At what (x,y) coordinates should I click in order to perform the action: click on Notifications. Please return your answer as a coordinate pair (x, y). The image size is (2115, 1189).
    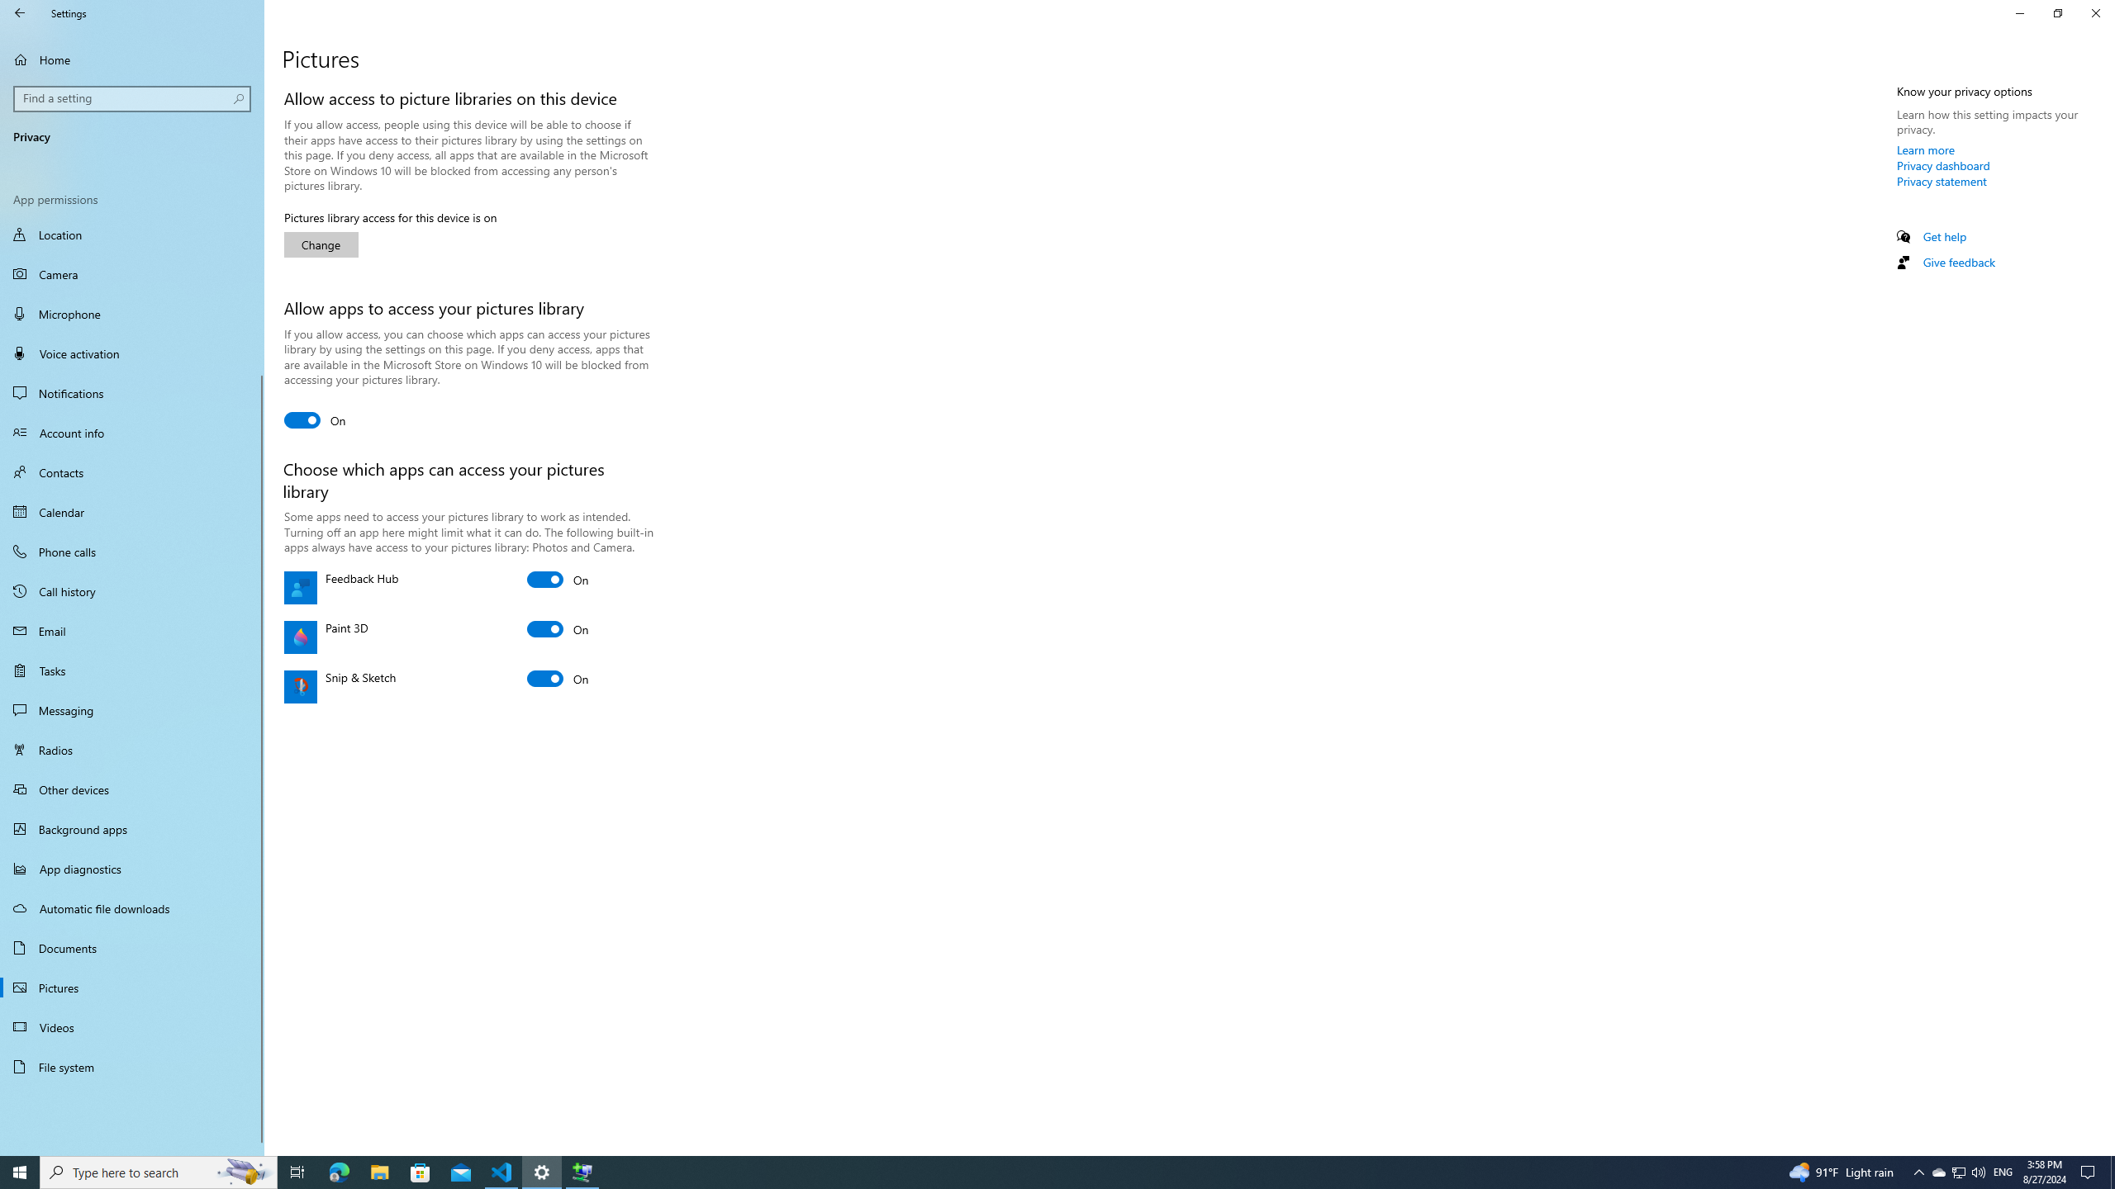
    Looking at the image, I should click on (132, 393).